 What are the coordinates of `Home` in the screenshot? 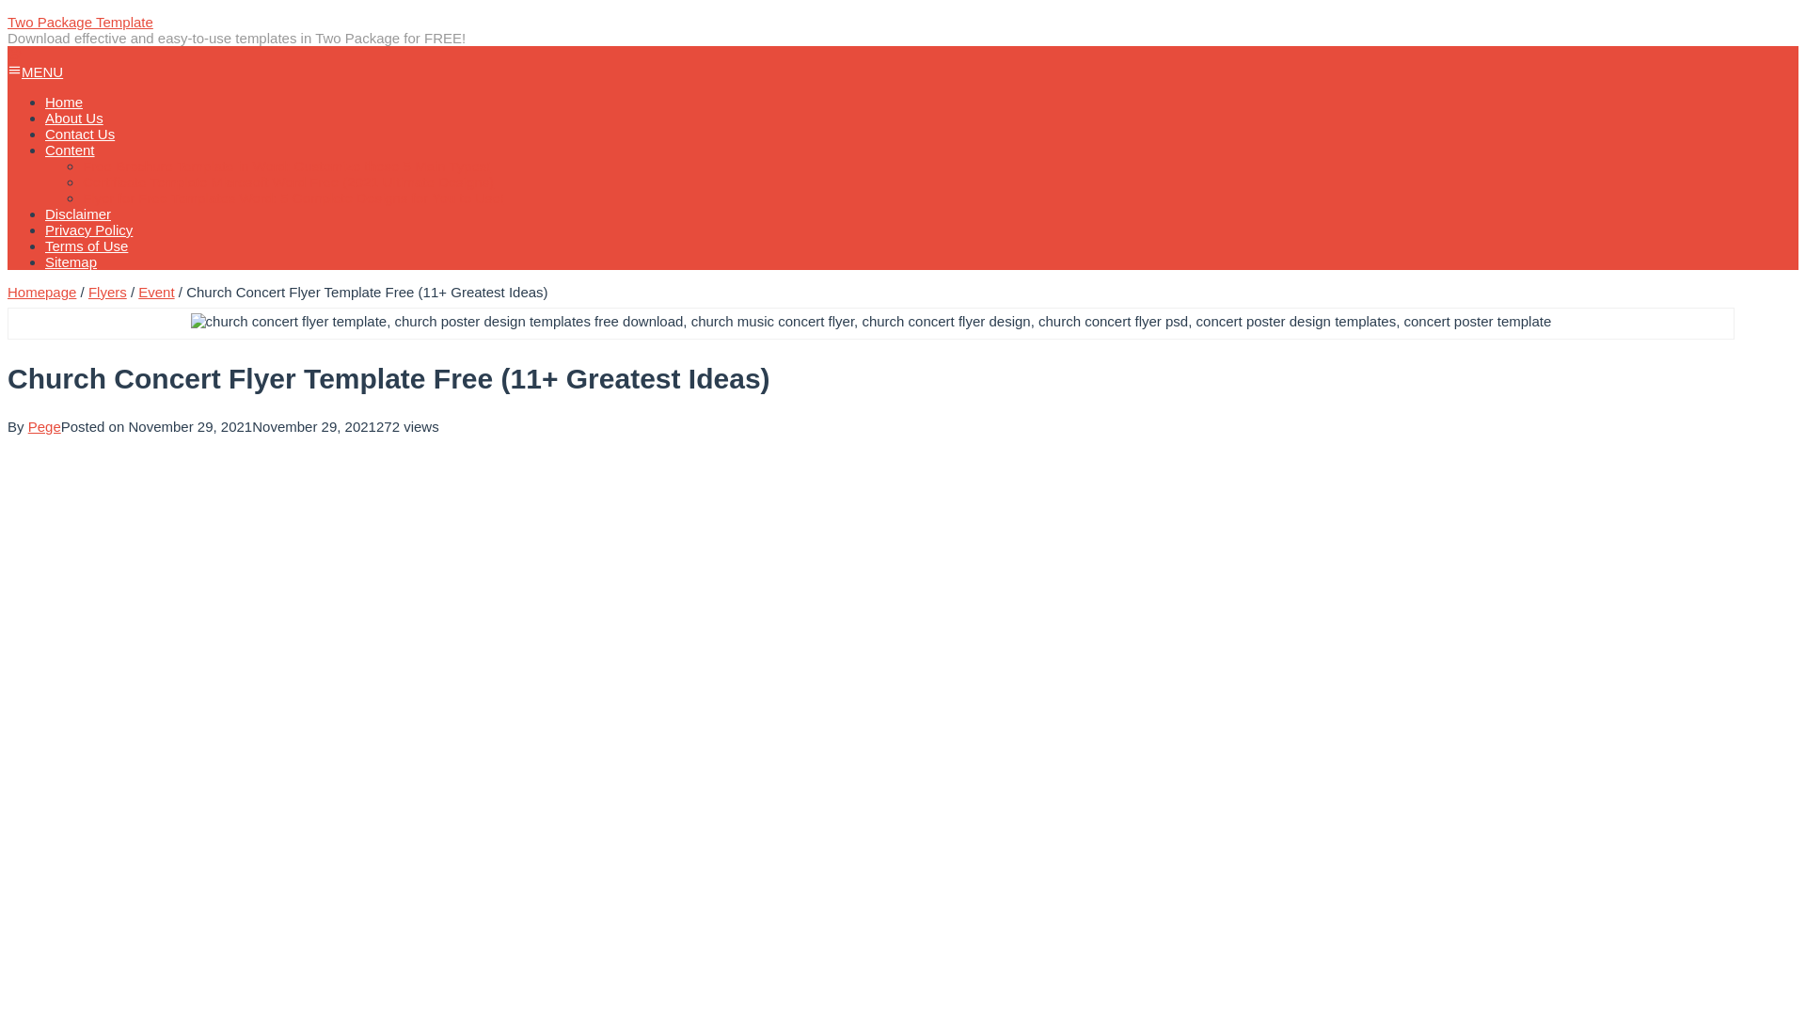 It's located at (64, 102).